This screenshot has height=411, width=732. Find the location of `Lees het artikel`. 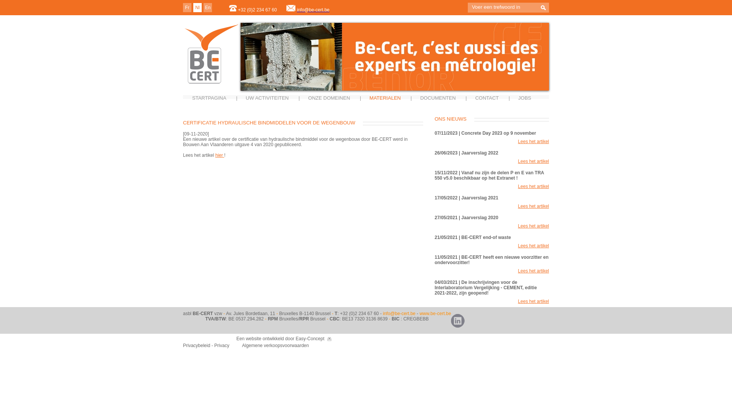

Lees het artikel is located at coordinates (534, 142).